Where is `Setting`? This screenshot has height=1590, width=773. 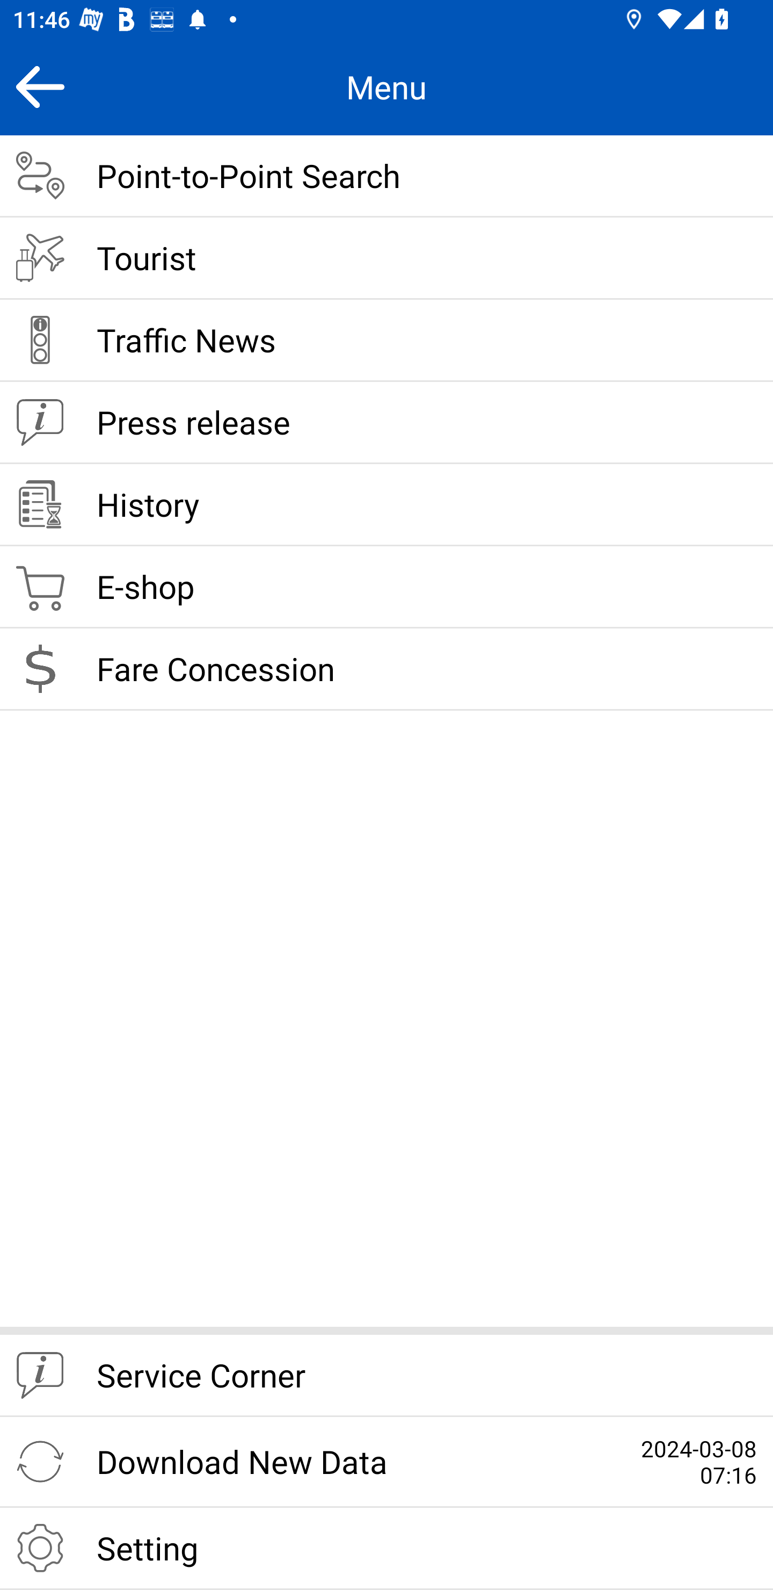
Setting is located at coordinates (386, 1549).